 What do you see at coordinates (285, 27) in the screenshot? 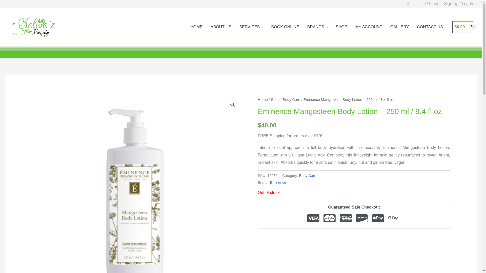
I see `BOOK ONLINE` at bounding box center [285, 27].